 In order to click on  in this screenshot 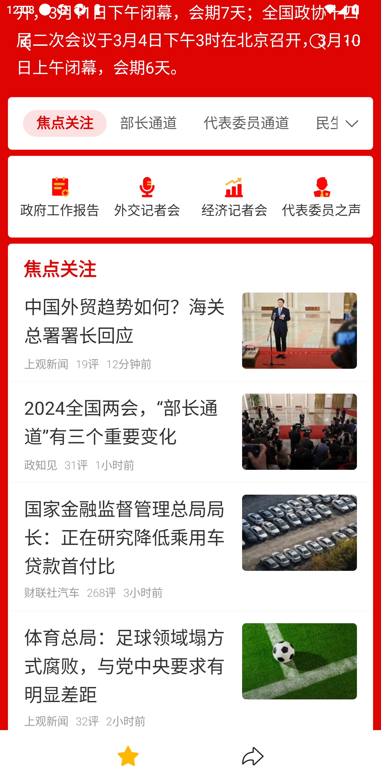, I will do `click(352, 42)`.